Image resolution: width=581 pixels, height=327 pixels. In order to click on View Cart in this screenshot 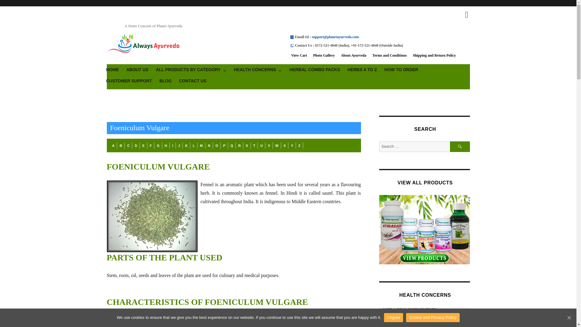, I will do `click(299, 55)`.